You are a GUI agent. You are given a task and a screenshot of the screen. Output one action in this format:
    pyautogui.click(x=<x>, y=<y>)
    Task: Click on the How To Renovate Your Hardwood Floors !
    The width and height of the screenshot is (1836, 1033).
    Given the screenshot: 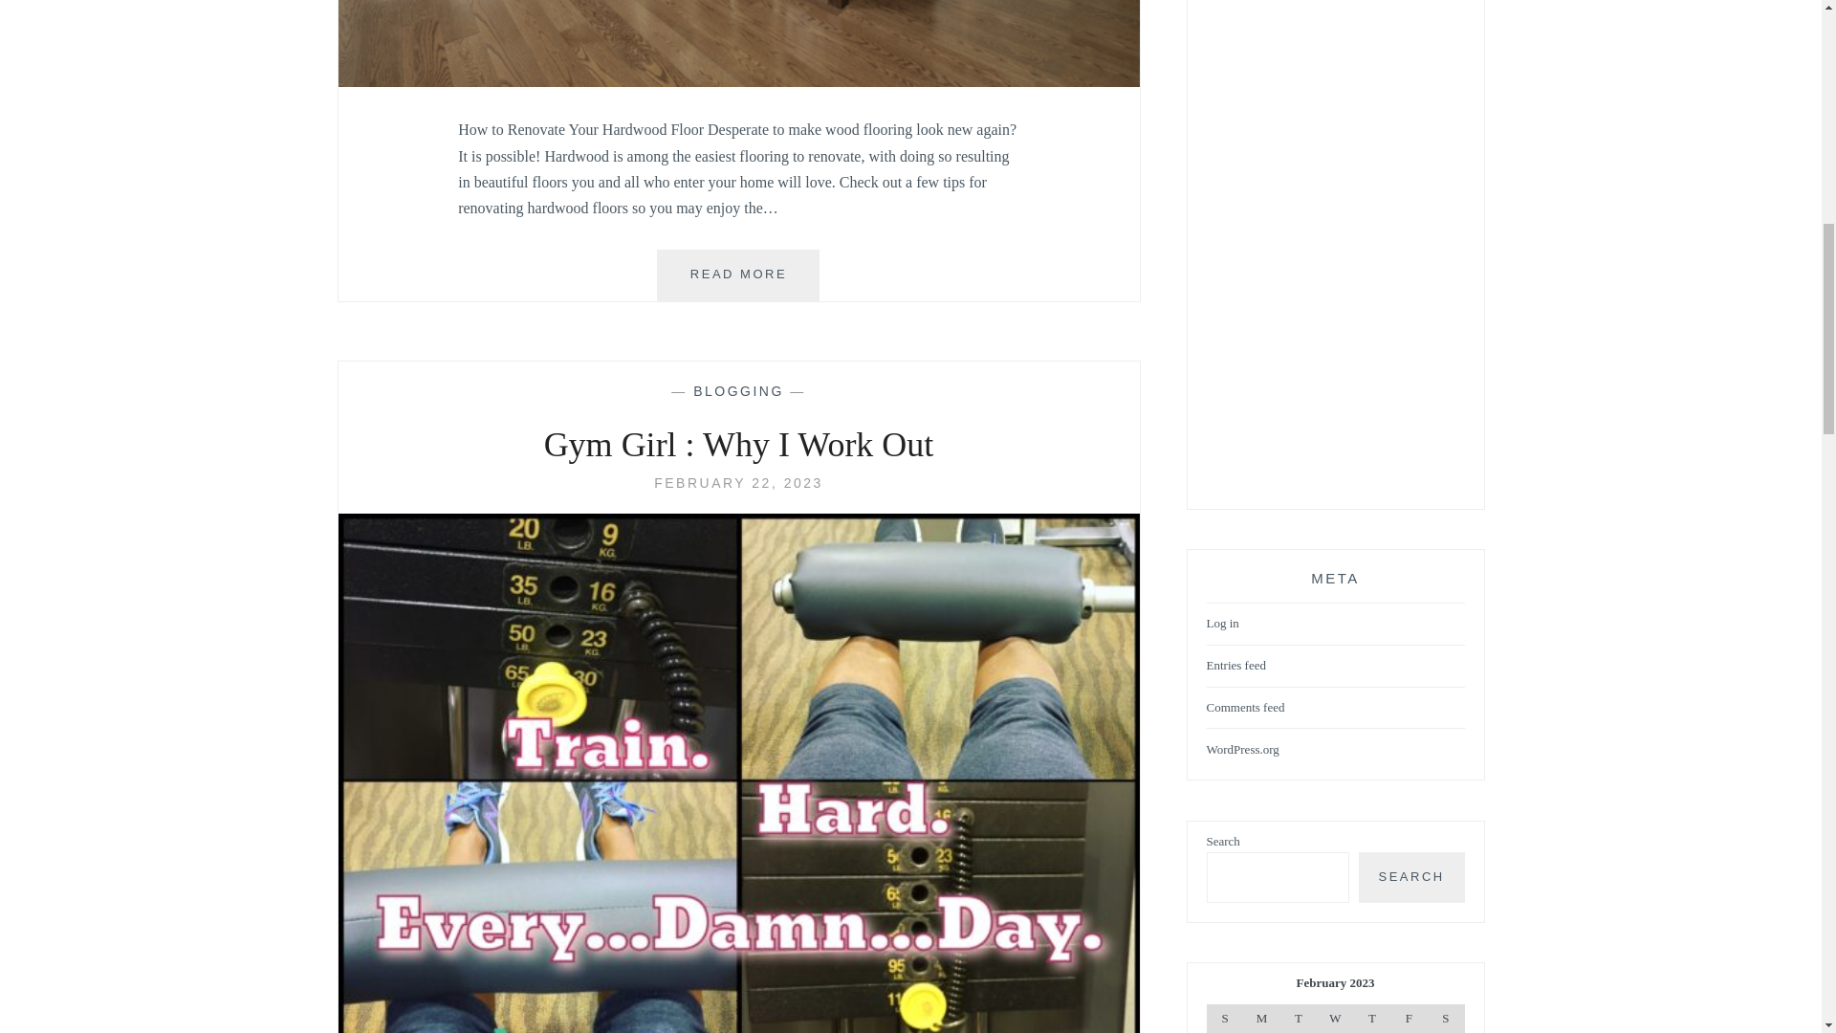 What is the action you would take?
    pyautogui.click(x=738, y=482)
    